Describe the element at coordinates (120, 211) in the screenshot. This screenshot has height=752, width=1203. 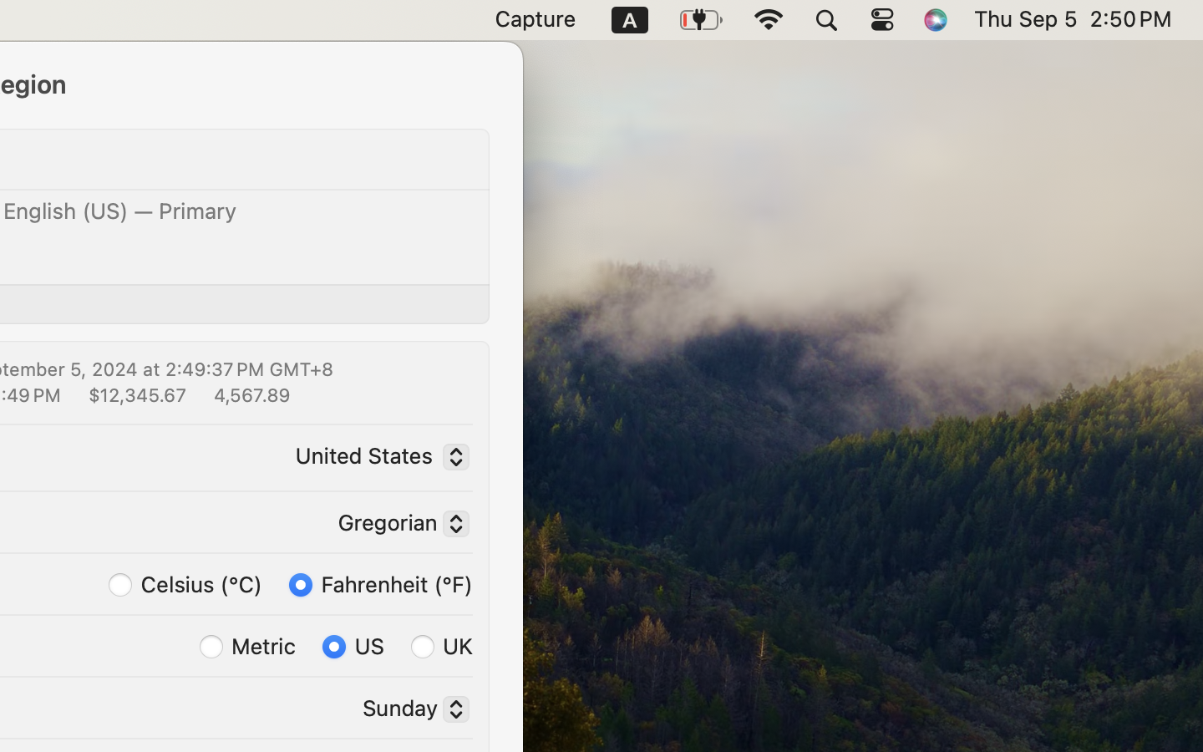
I see `English (US) — Primary` at that location.